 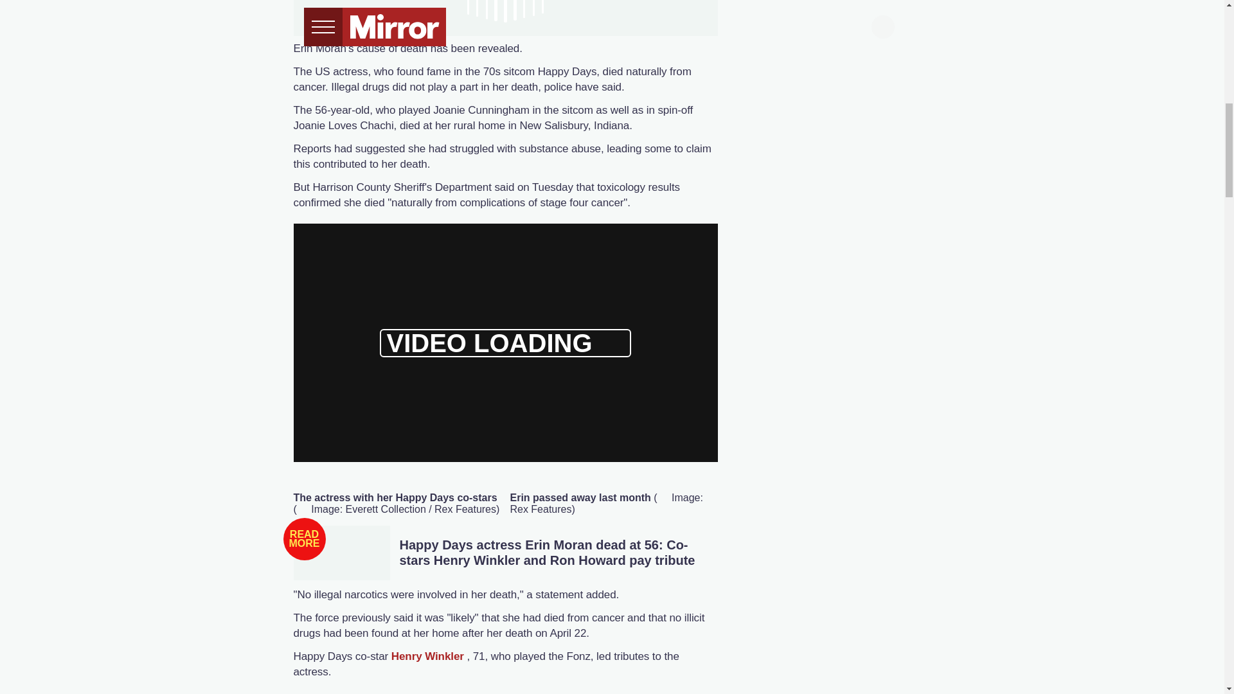 I want to click on Henry Winkler, so click(x=427, y=656).